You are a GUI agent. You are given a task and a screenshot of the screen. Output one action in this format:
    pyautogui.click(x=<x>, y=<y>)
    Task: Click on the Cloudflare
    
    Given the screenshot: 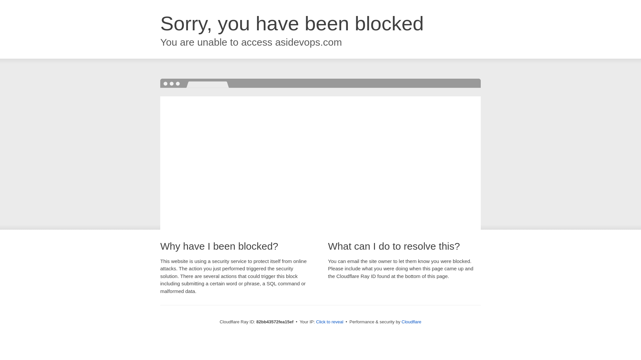 What is the action you would take?
    pyautogui.click(x=411, y=322)
    